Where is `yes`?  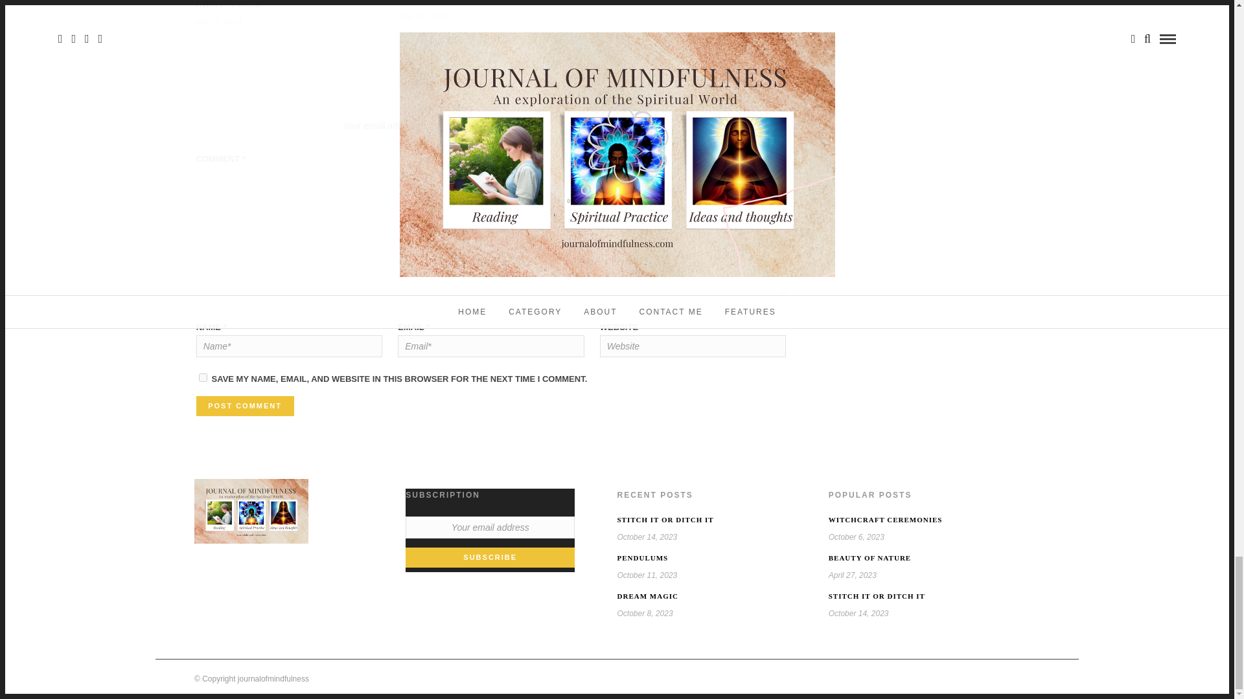
yes is located at coordinates (203, 377).